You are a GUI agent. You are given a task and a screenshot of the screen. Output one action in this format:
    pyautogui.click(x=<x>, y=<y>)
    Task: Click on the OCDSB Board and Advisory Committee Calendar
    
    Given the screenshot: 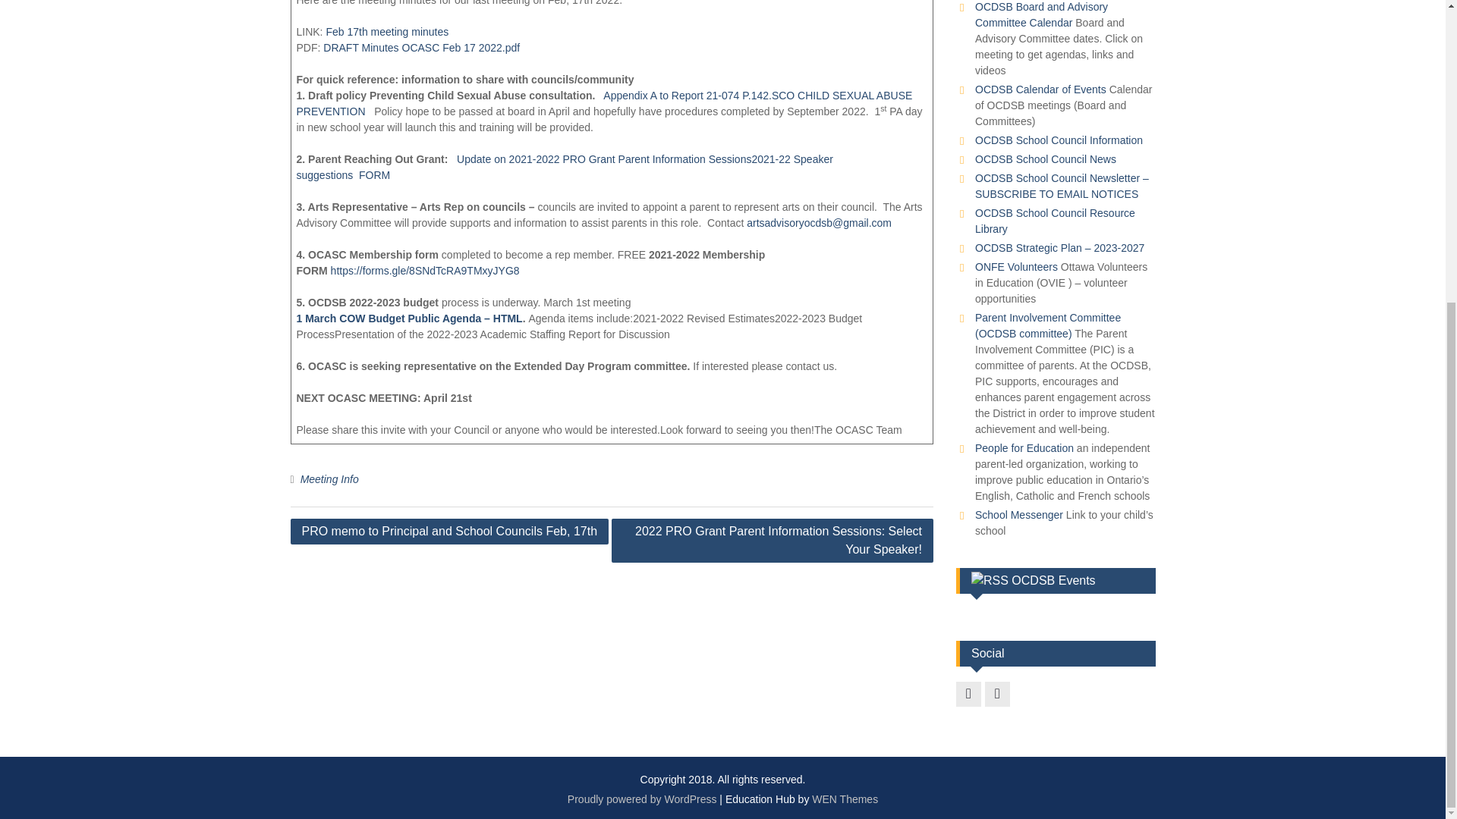 What is the action you would take?
    pyautogui.click(x=1041, y=14)
    